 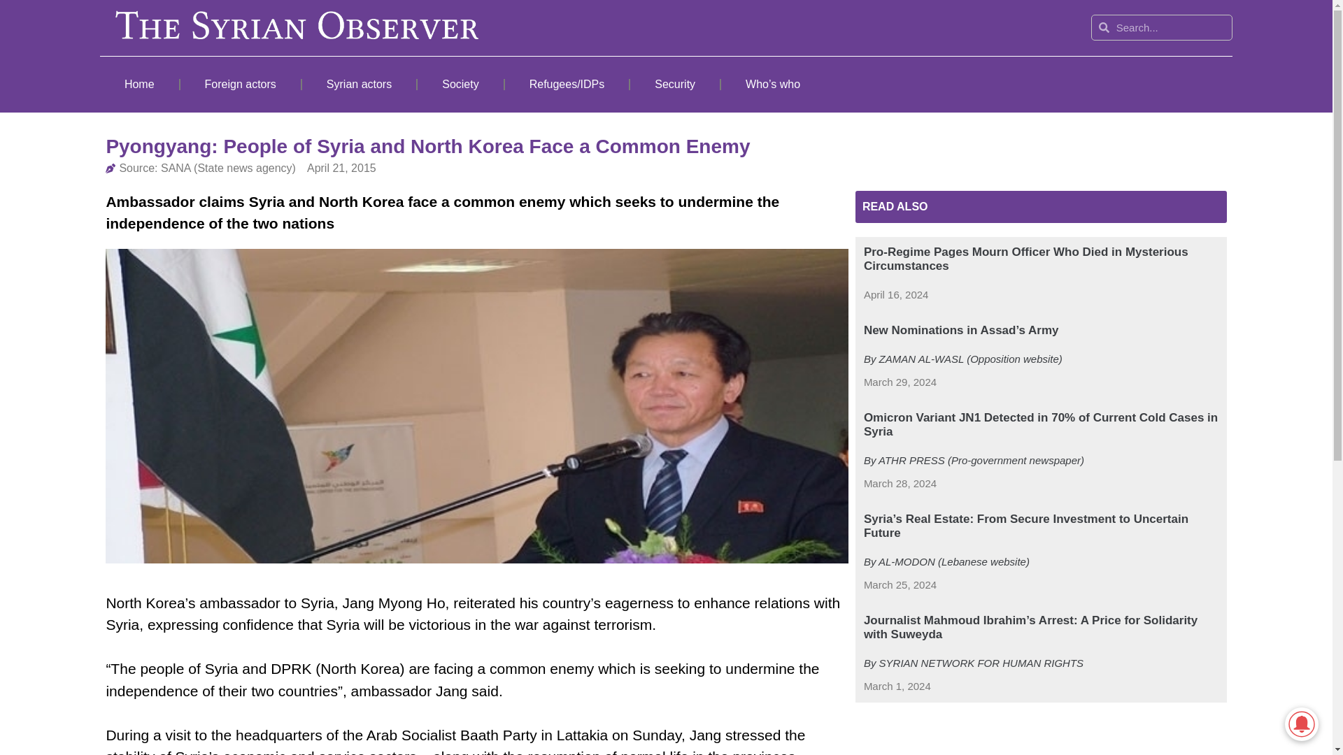 What do you see at coordinates (900, 382) in the screenshot?
I see `March 29, 2024` at bounding box center [900, 382].